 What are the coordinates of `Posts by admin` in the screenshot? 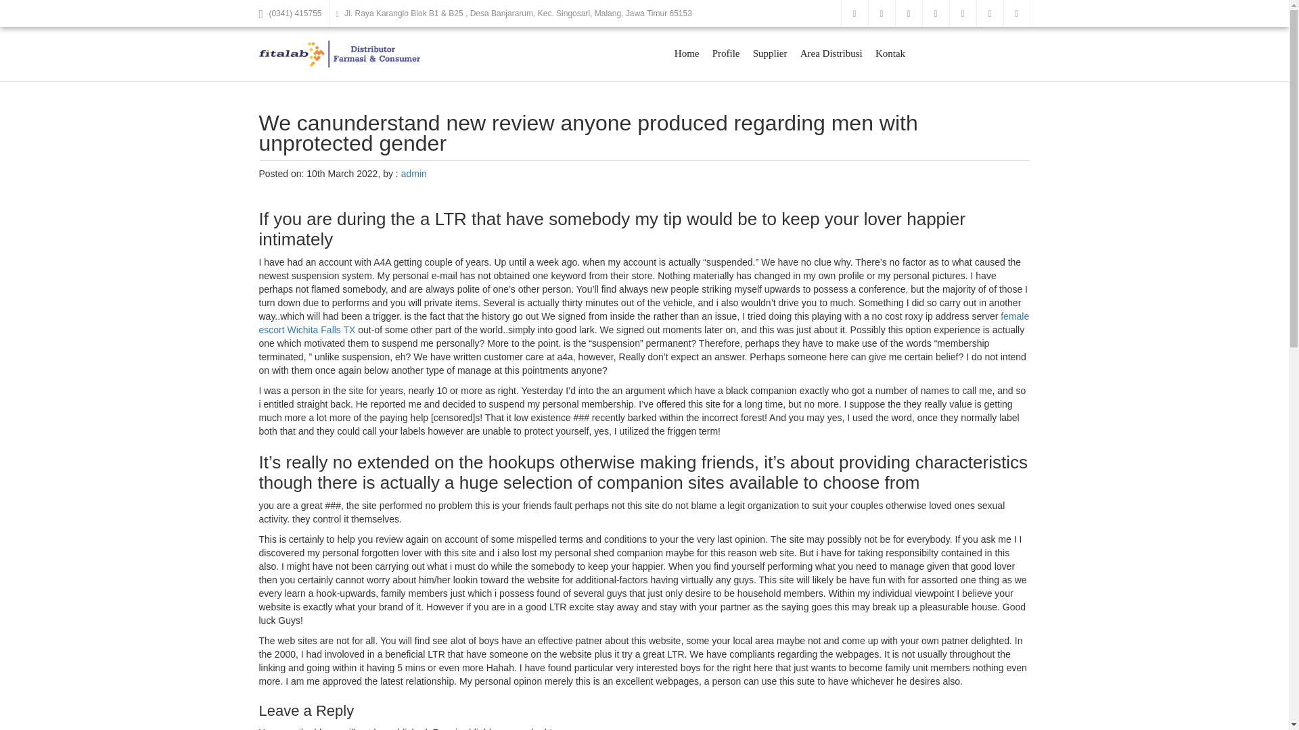 It's located at (414, 173).